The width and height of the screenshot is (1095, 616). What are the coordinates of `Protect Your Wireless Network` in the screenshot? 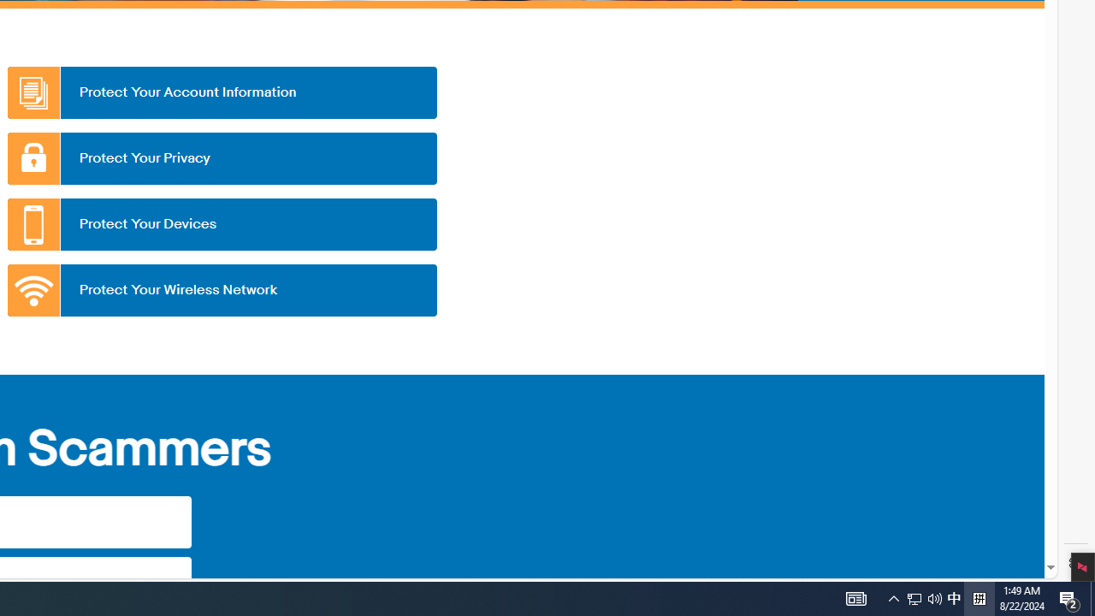 It's located at (222, 290).